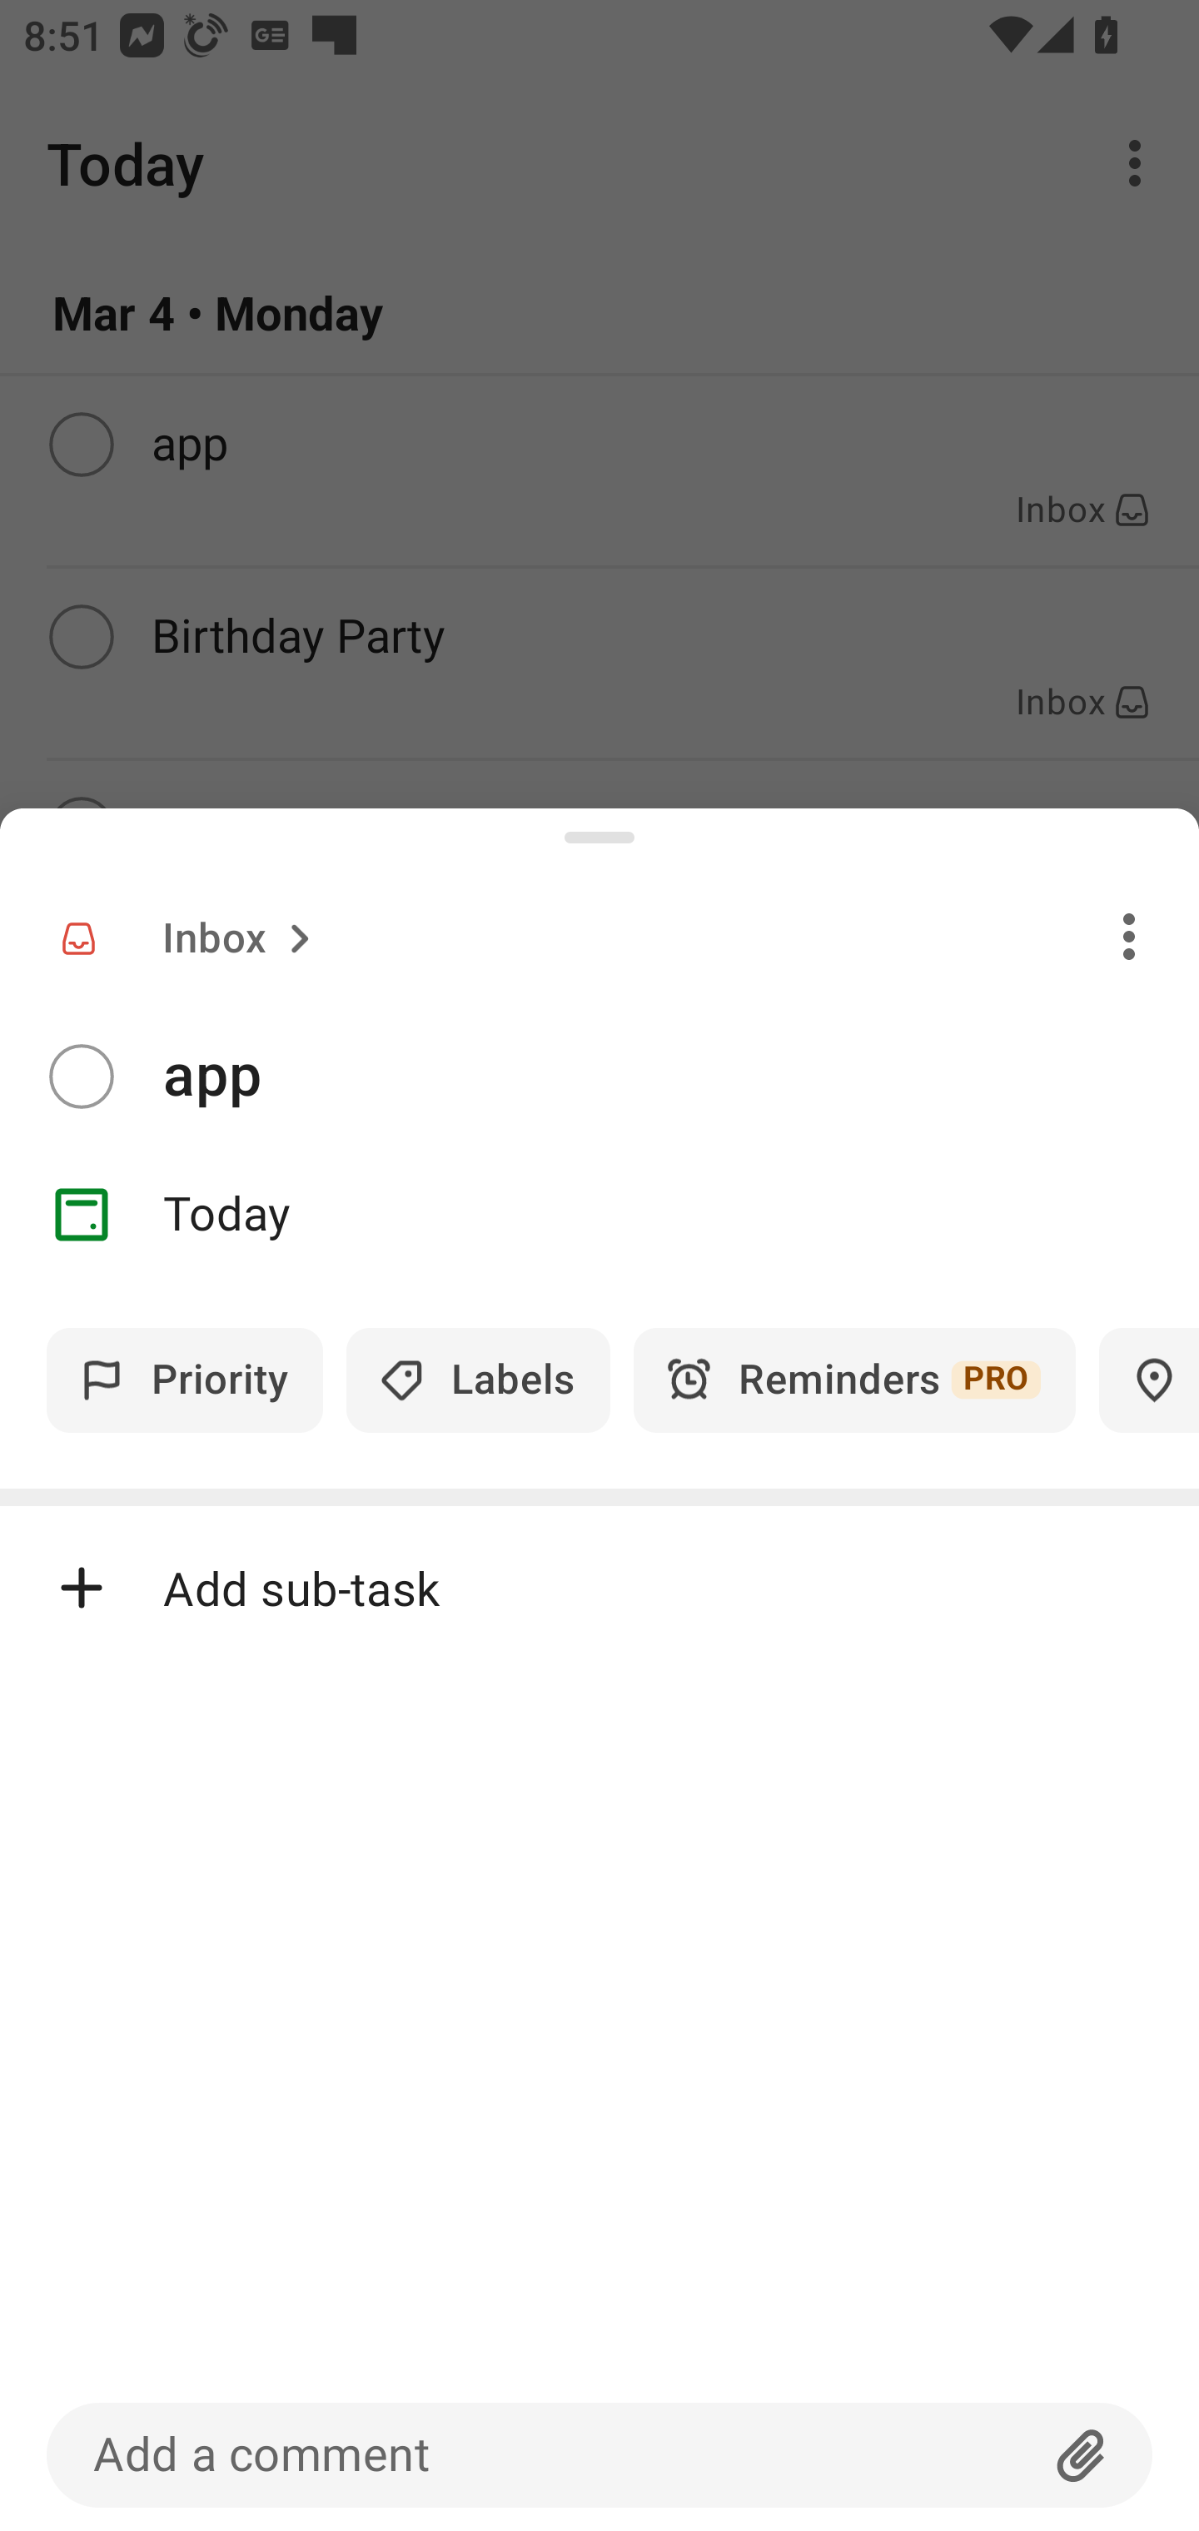  Describe the element at coordinates (1082, 2454) in the screenshot. I see `Attachment` at that location.